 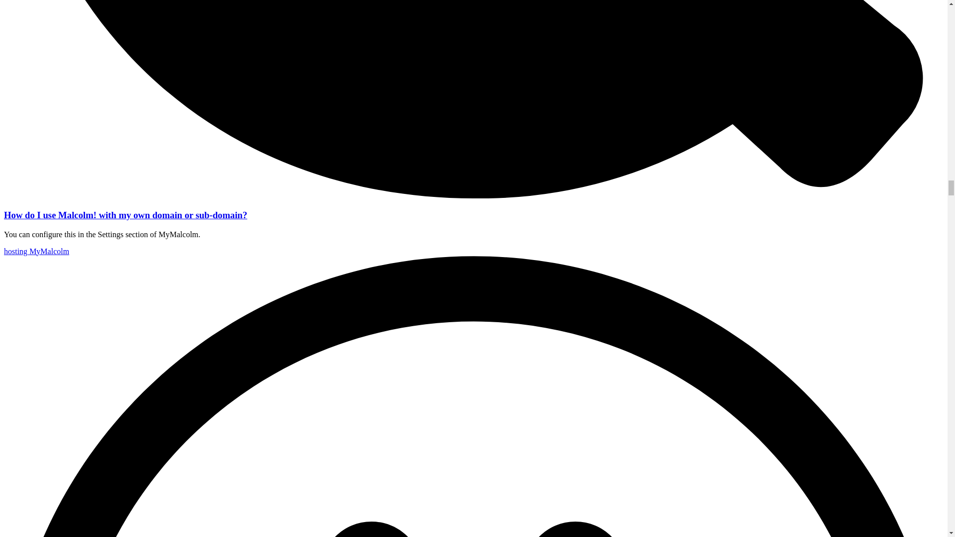 I want to click on How do I use Malcolm! with my own domain or sub-domain?, so click(x=125, y=215).